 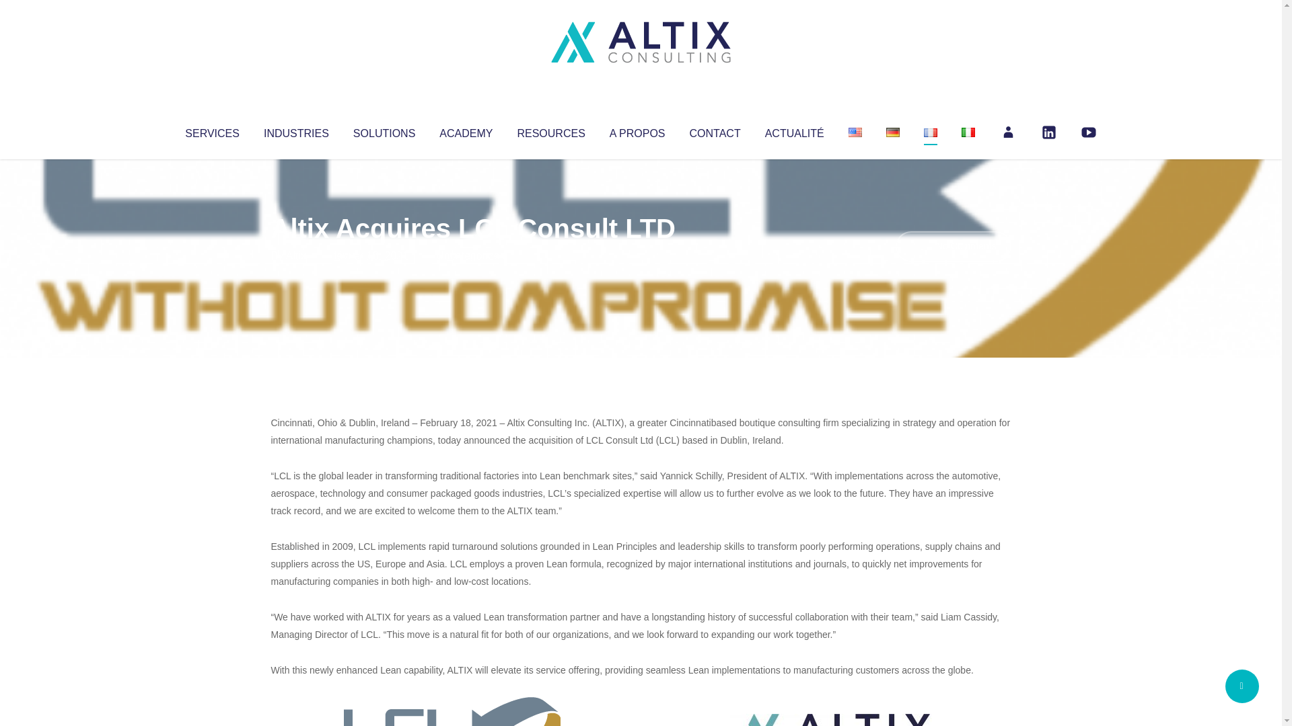 What do you see at coordinates (466, 130) in the screenshot?
I see `ACADEMY` at bounding box center [466, 130].